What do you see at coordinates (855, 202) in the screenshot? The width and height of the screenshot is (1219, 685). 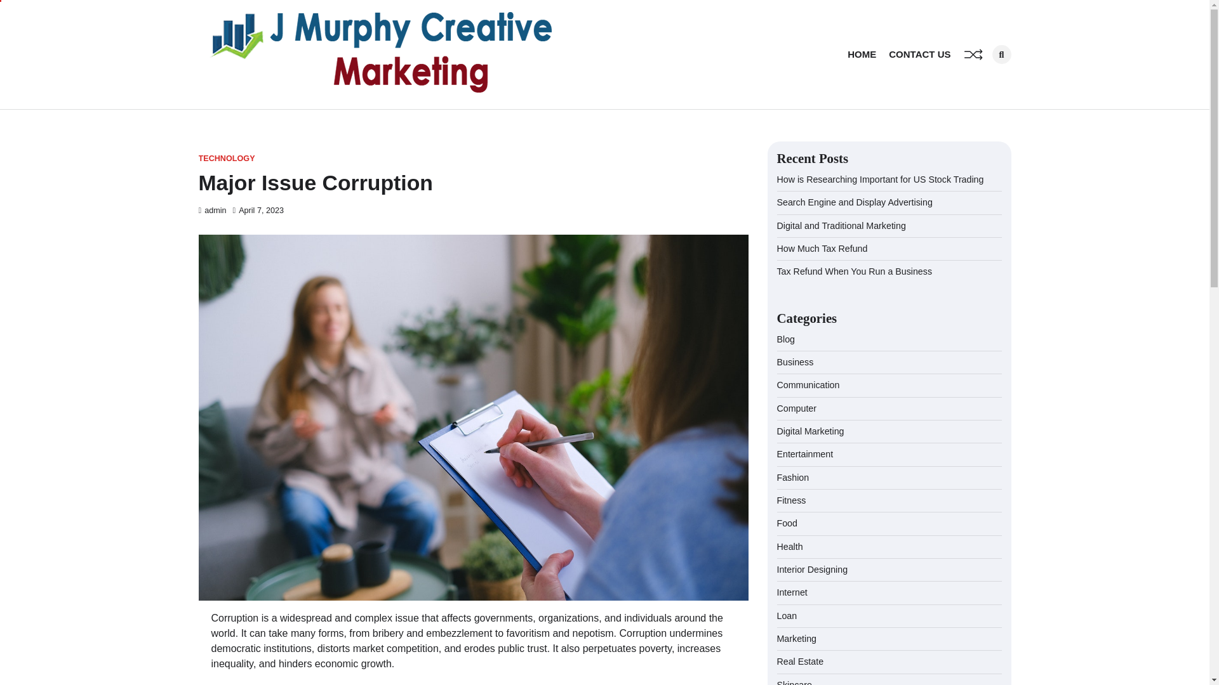 I see `Search Engine and Display Advertising` at bounding box center [855, 202].